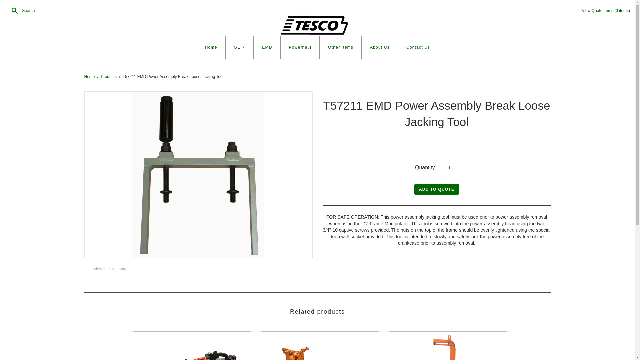 The width and height of the screenshot is (640, 360). I want to click on 1, so click(449, 168).